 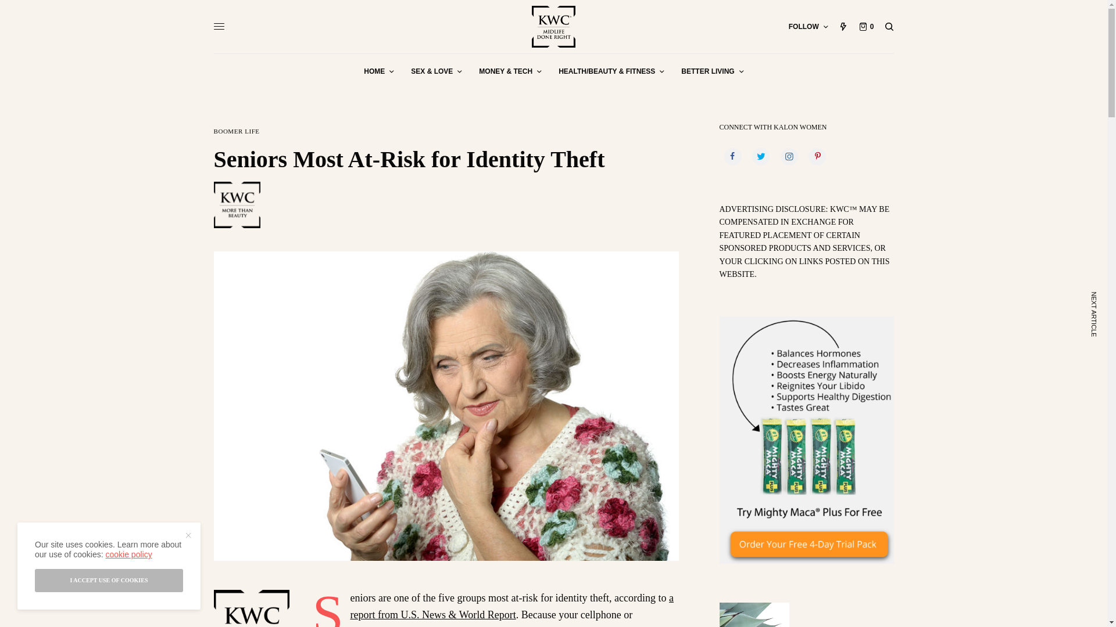 I want to click on FOLLOW, so click(x=808, y=27).